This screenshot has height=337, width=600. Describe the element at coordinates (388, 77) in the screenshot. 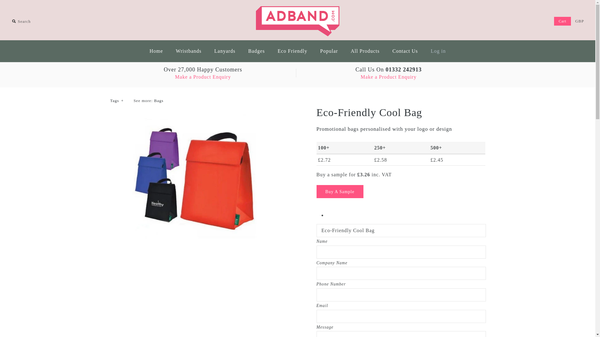

I see `Make a Product Enquiry` at that location.